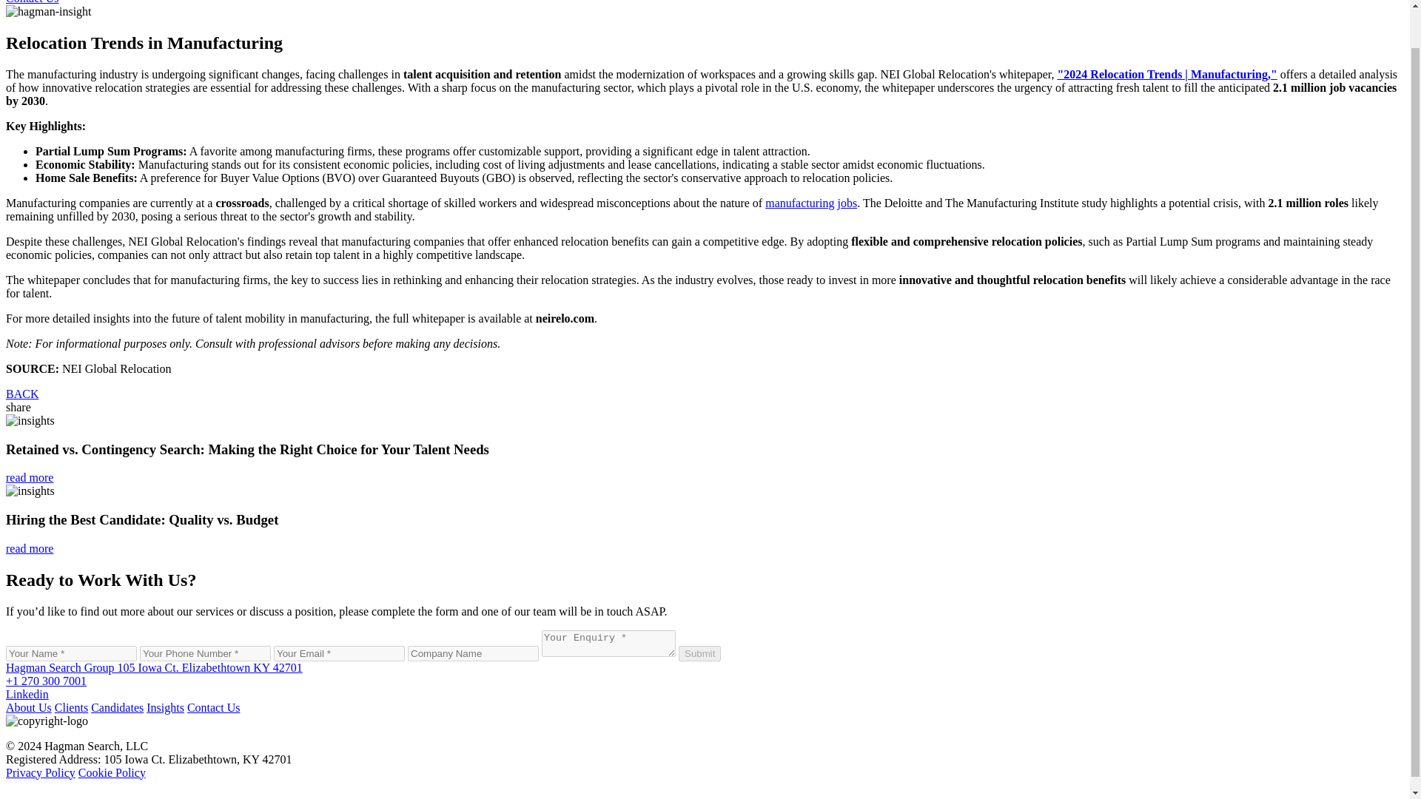  Describe the element at coordinates (165, 707) in the screenshot. I see `Insights` at that location.